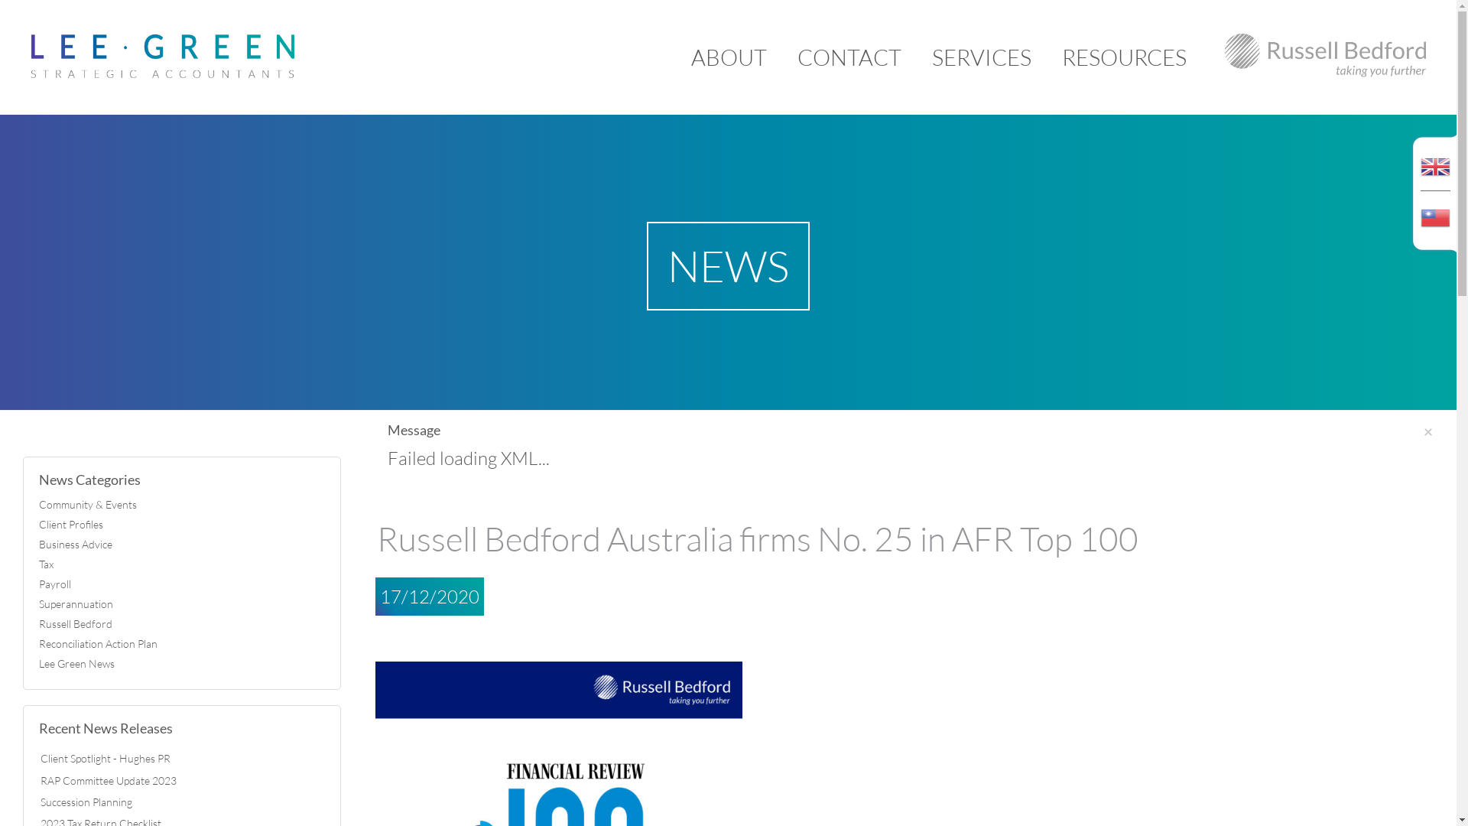  What do you see at coordinates (1436, 157) in the screenshot?
I see `English` at bounding box center [1436, 157].